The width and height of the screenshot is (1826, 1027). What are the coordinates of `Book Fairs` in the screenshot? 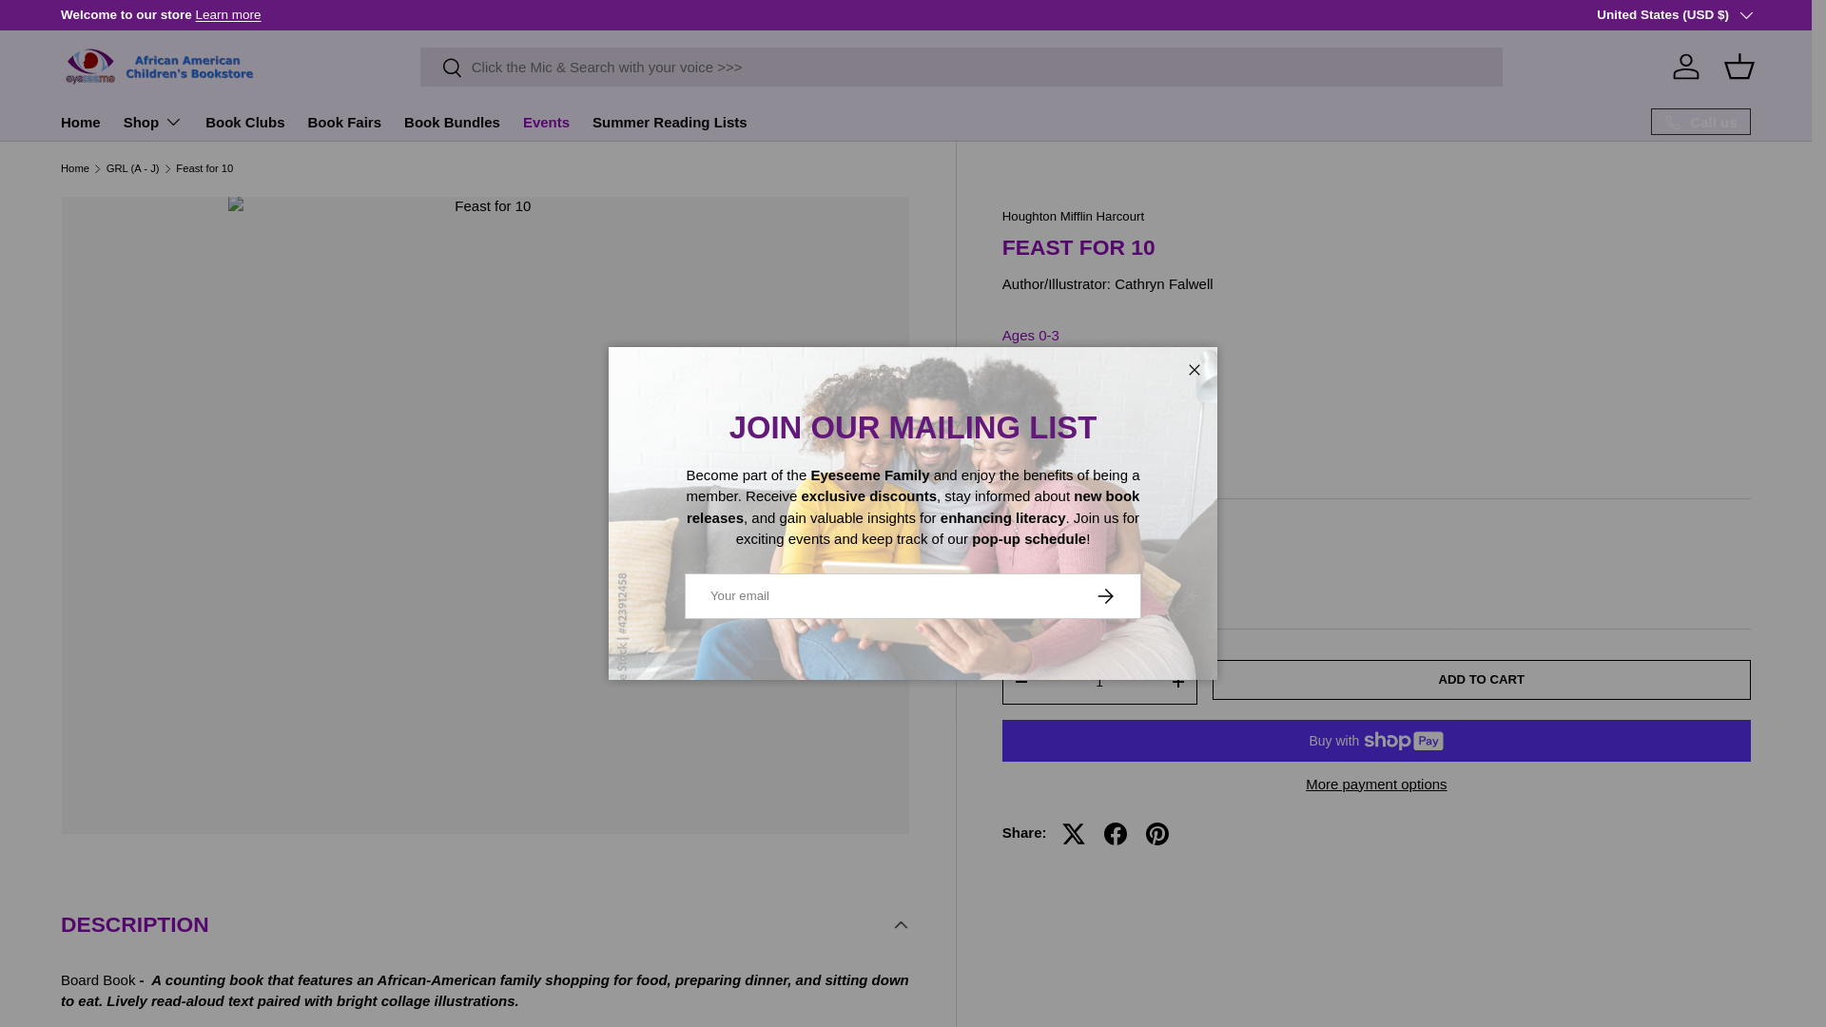 It's located at (344, 122).